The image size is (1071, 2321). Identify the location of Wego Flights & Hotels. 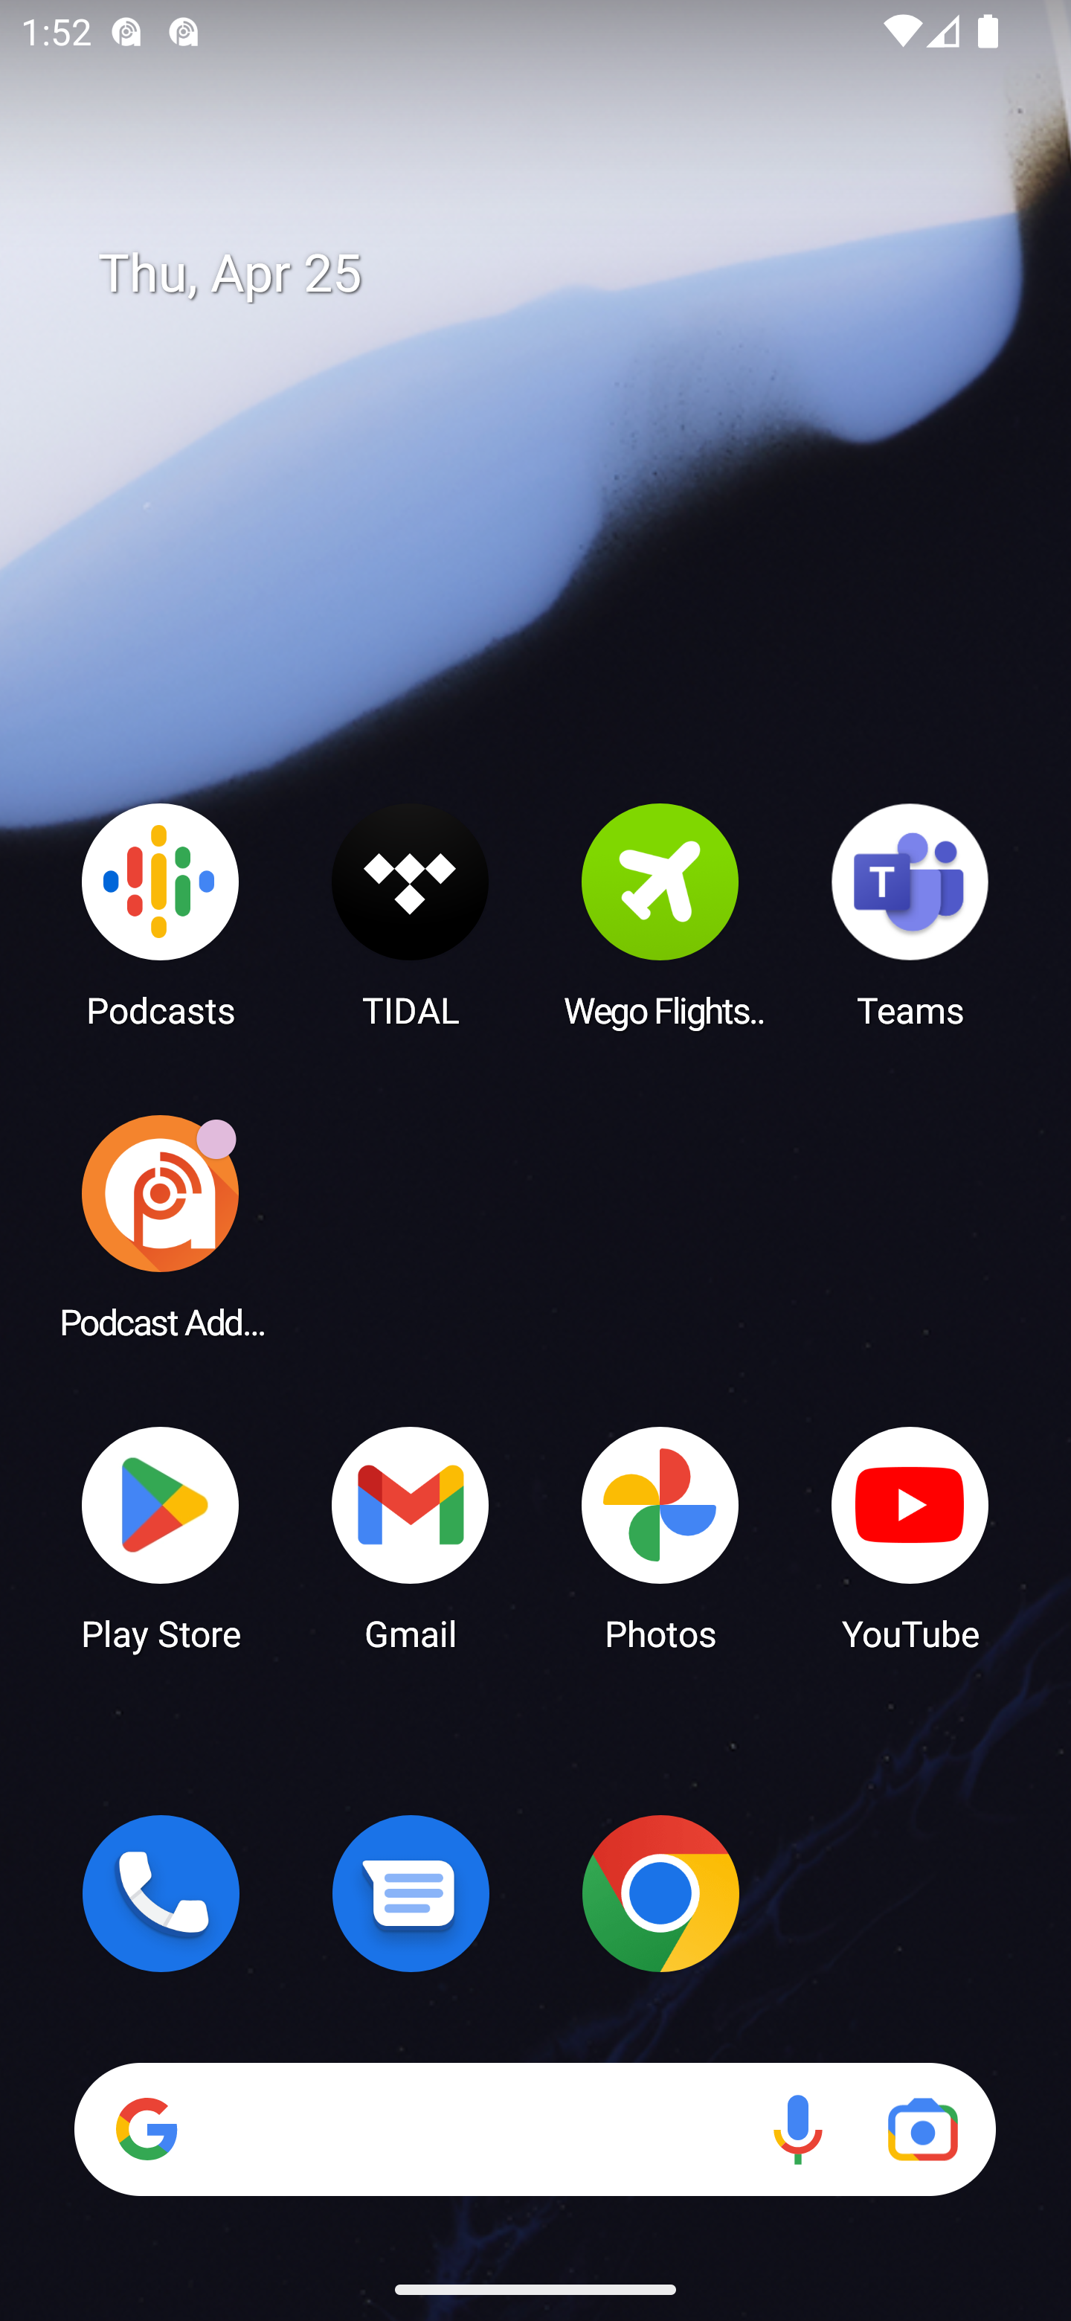
(660, 914).